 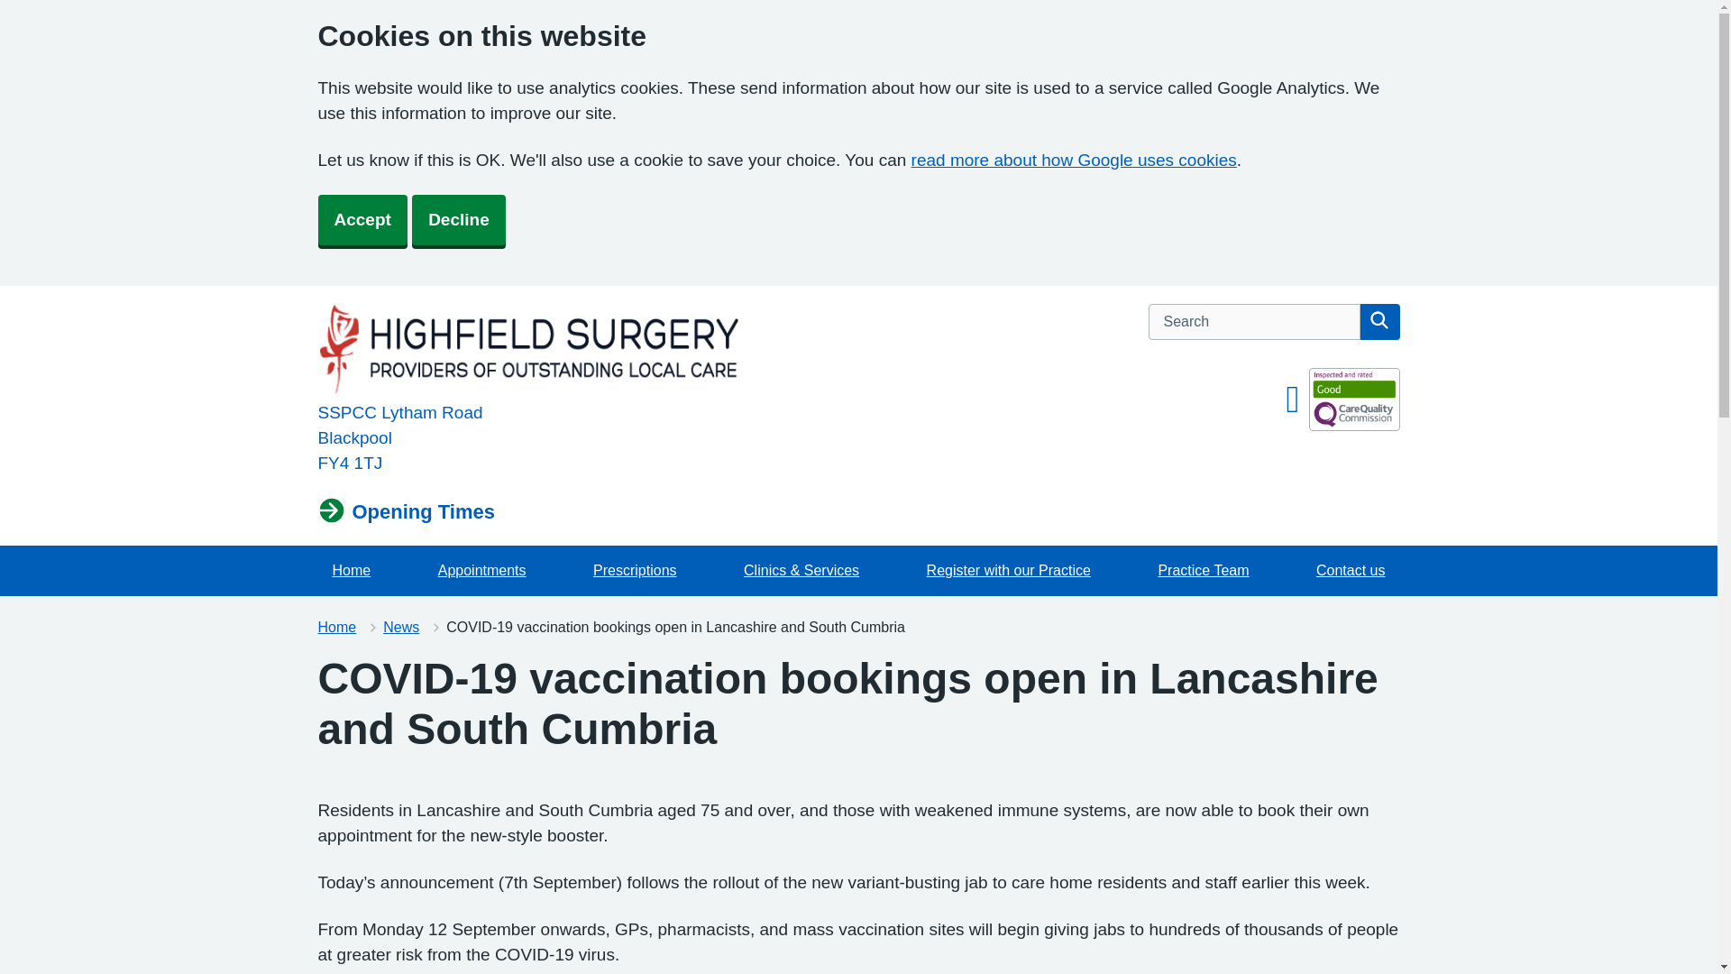 What do you see at coordinates (350, 570) in the screenshot?
I see `Home` at bounding box center [350, 570].